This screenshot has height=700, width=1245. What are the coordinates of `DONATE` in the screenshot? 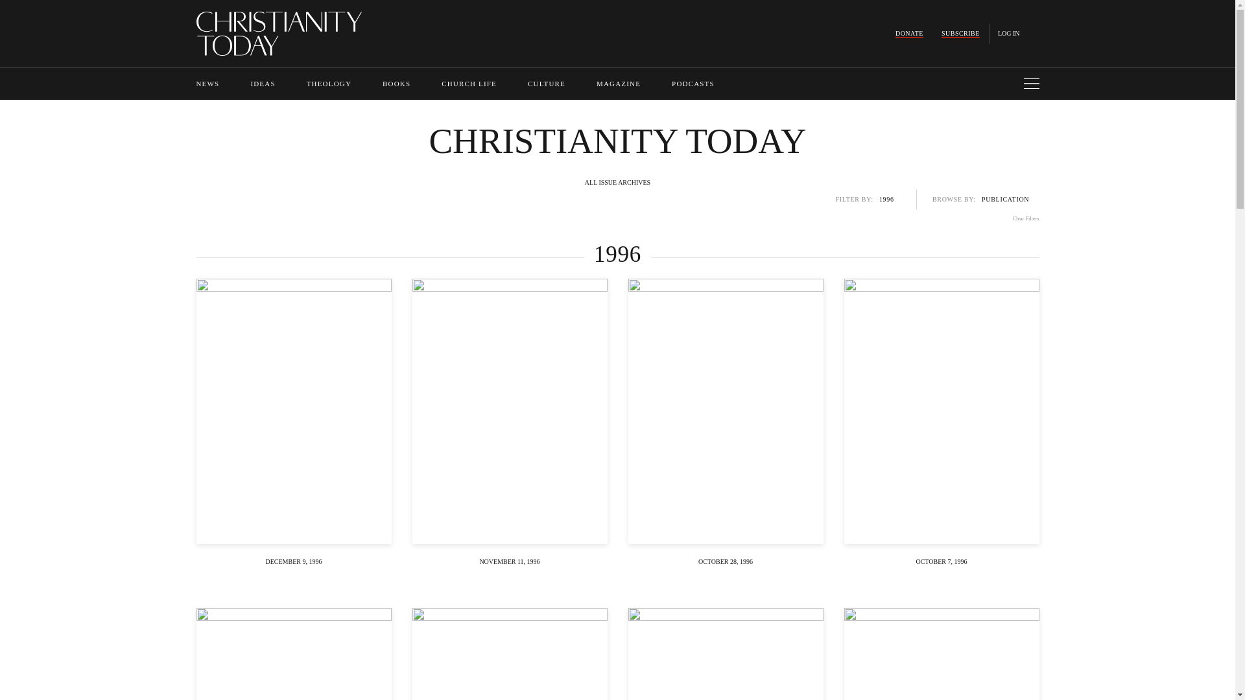 It's located at (909, 34).